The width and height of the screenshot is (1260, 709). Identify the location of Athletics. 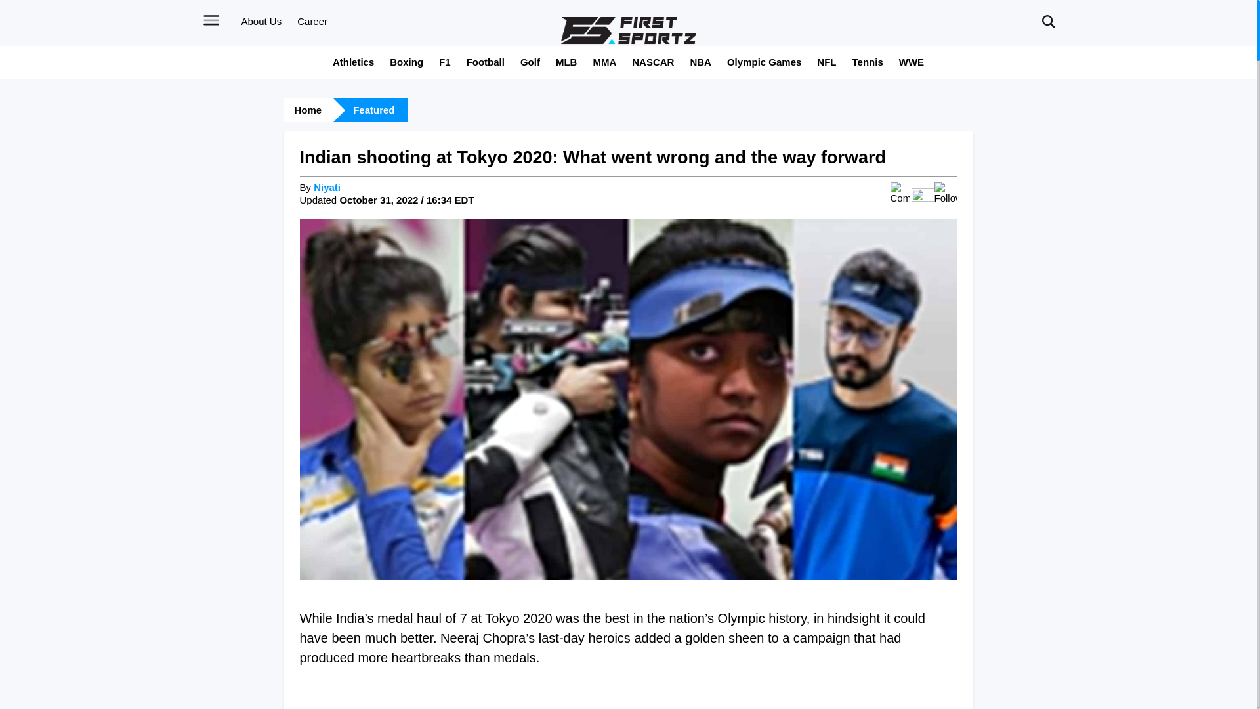
(353, 62).